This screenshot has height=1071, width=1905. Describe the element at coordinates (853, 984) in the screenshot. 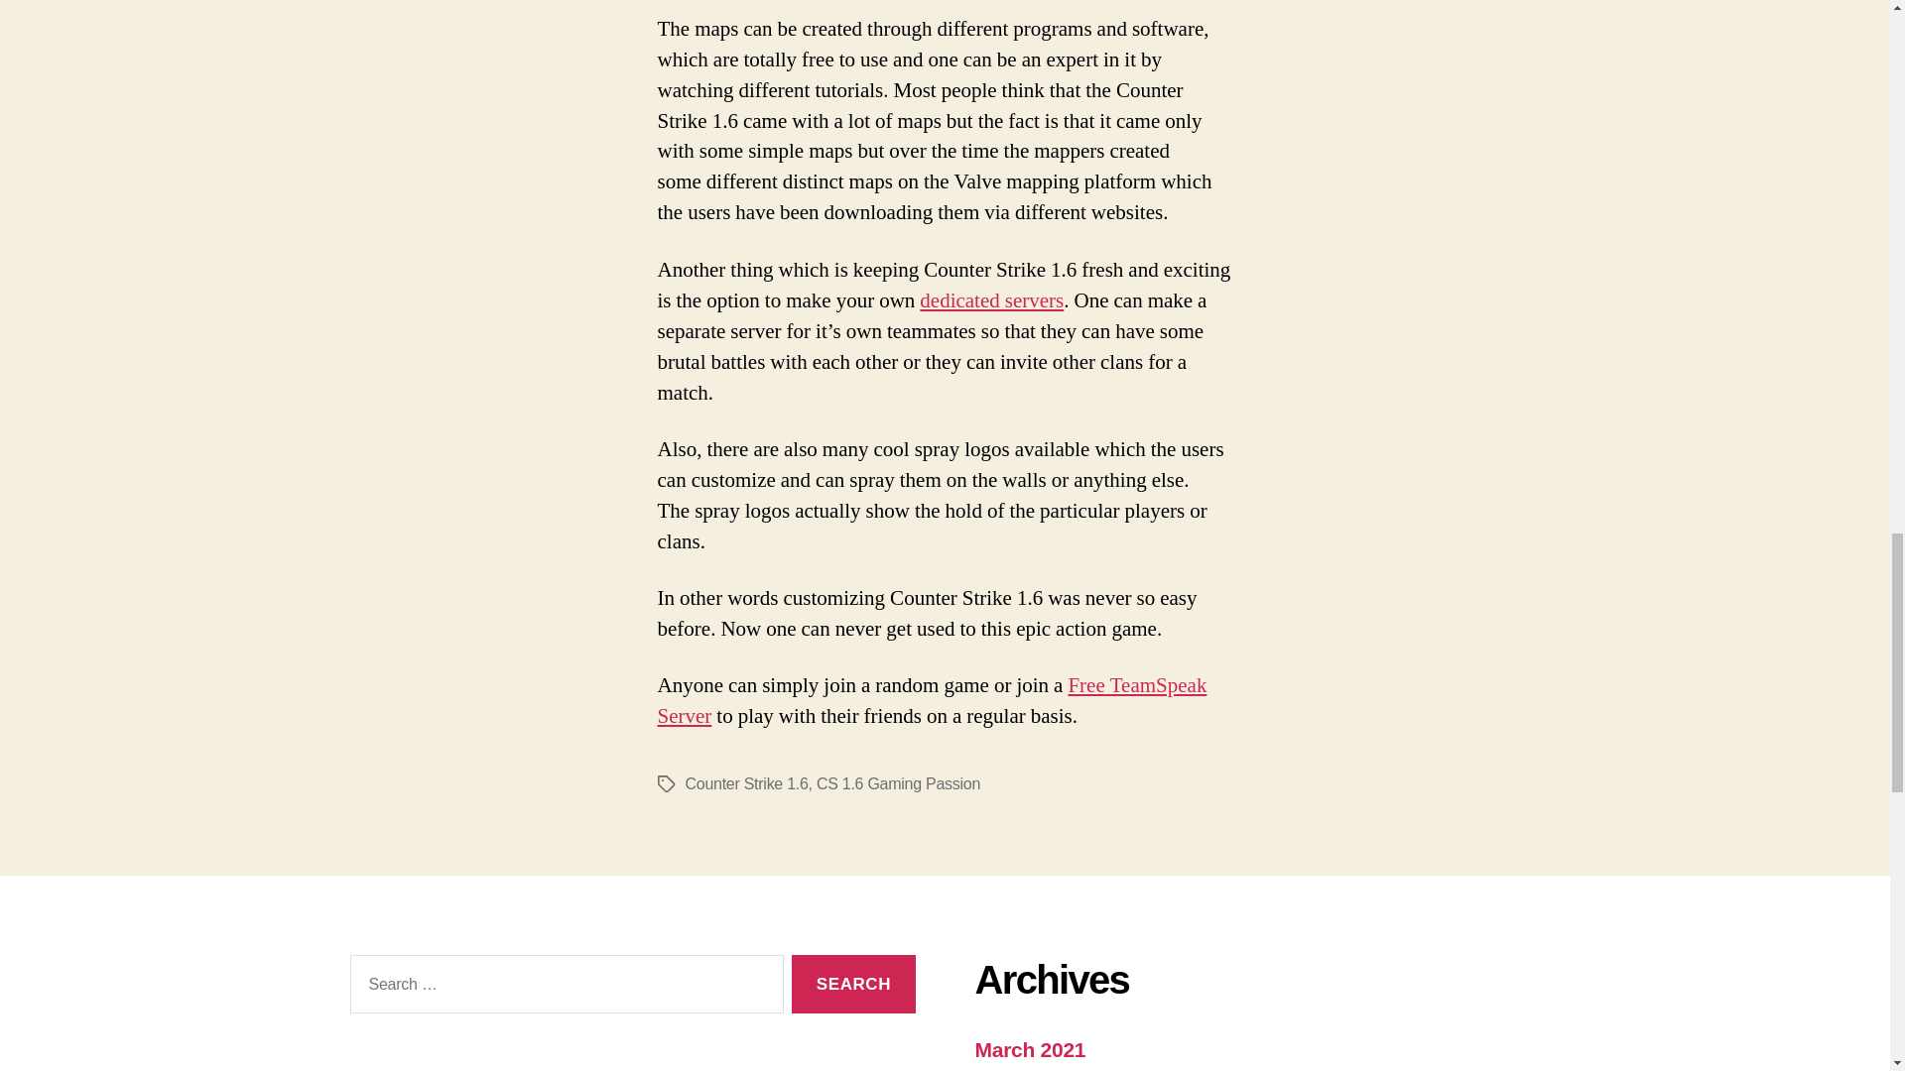

I see `Search` at that location.